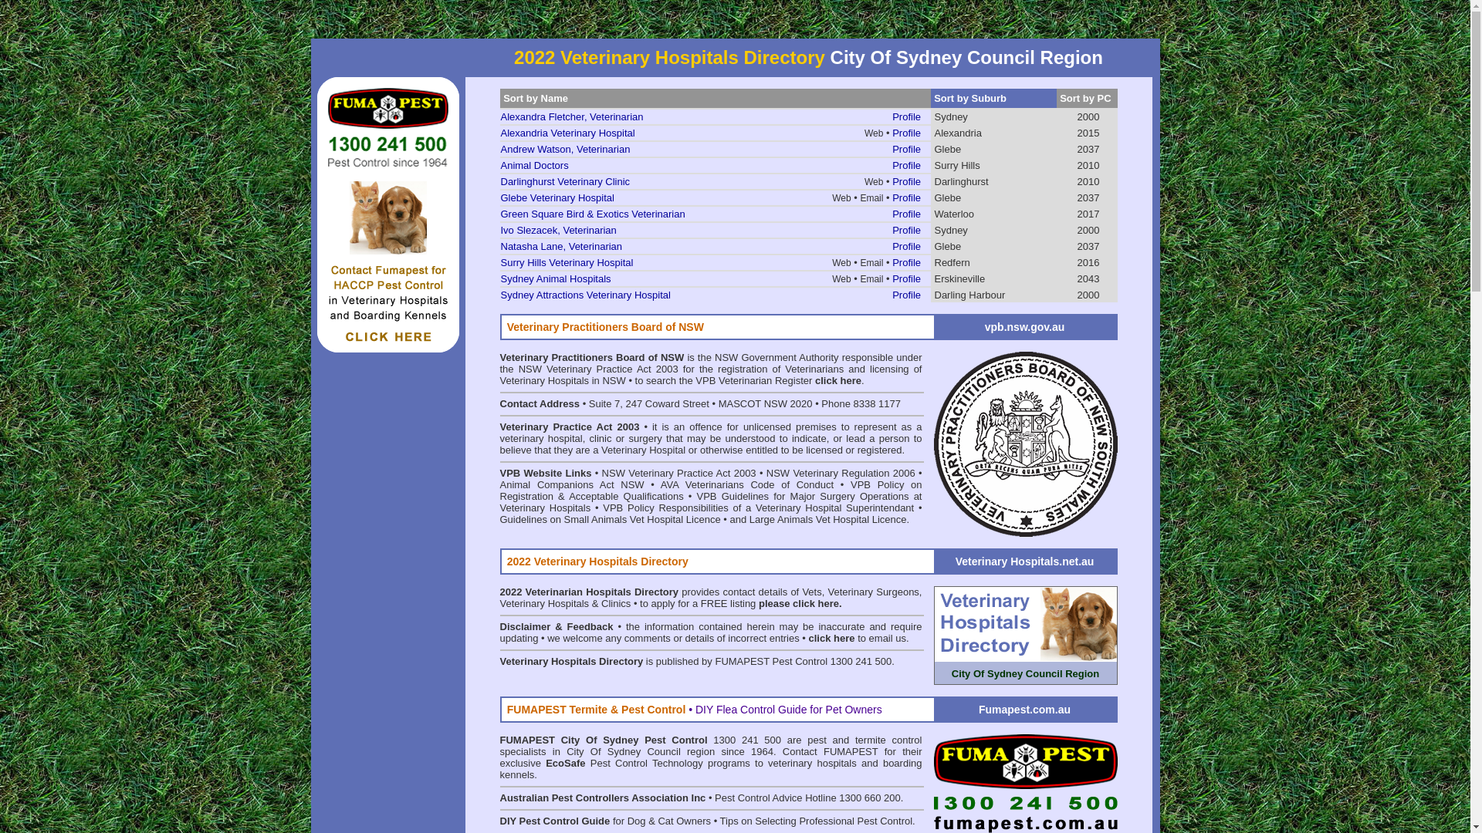 The height and width of the screenshot is (833, 1482). Describe the element at coordinates (957, 133) in the screenshot. I see `Alexandria` at that location.